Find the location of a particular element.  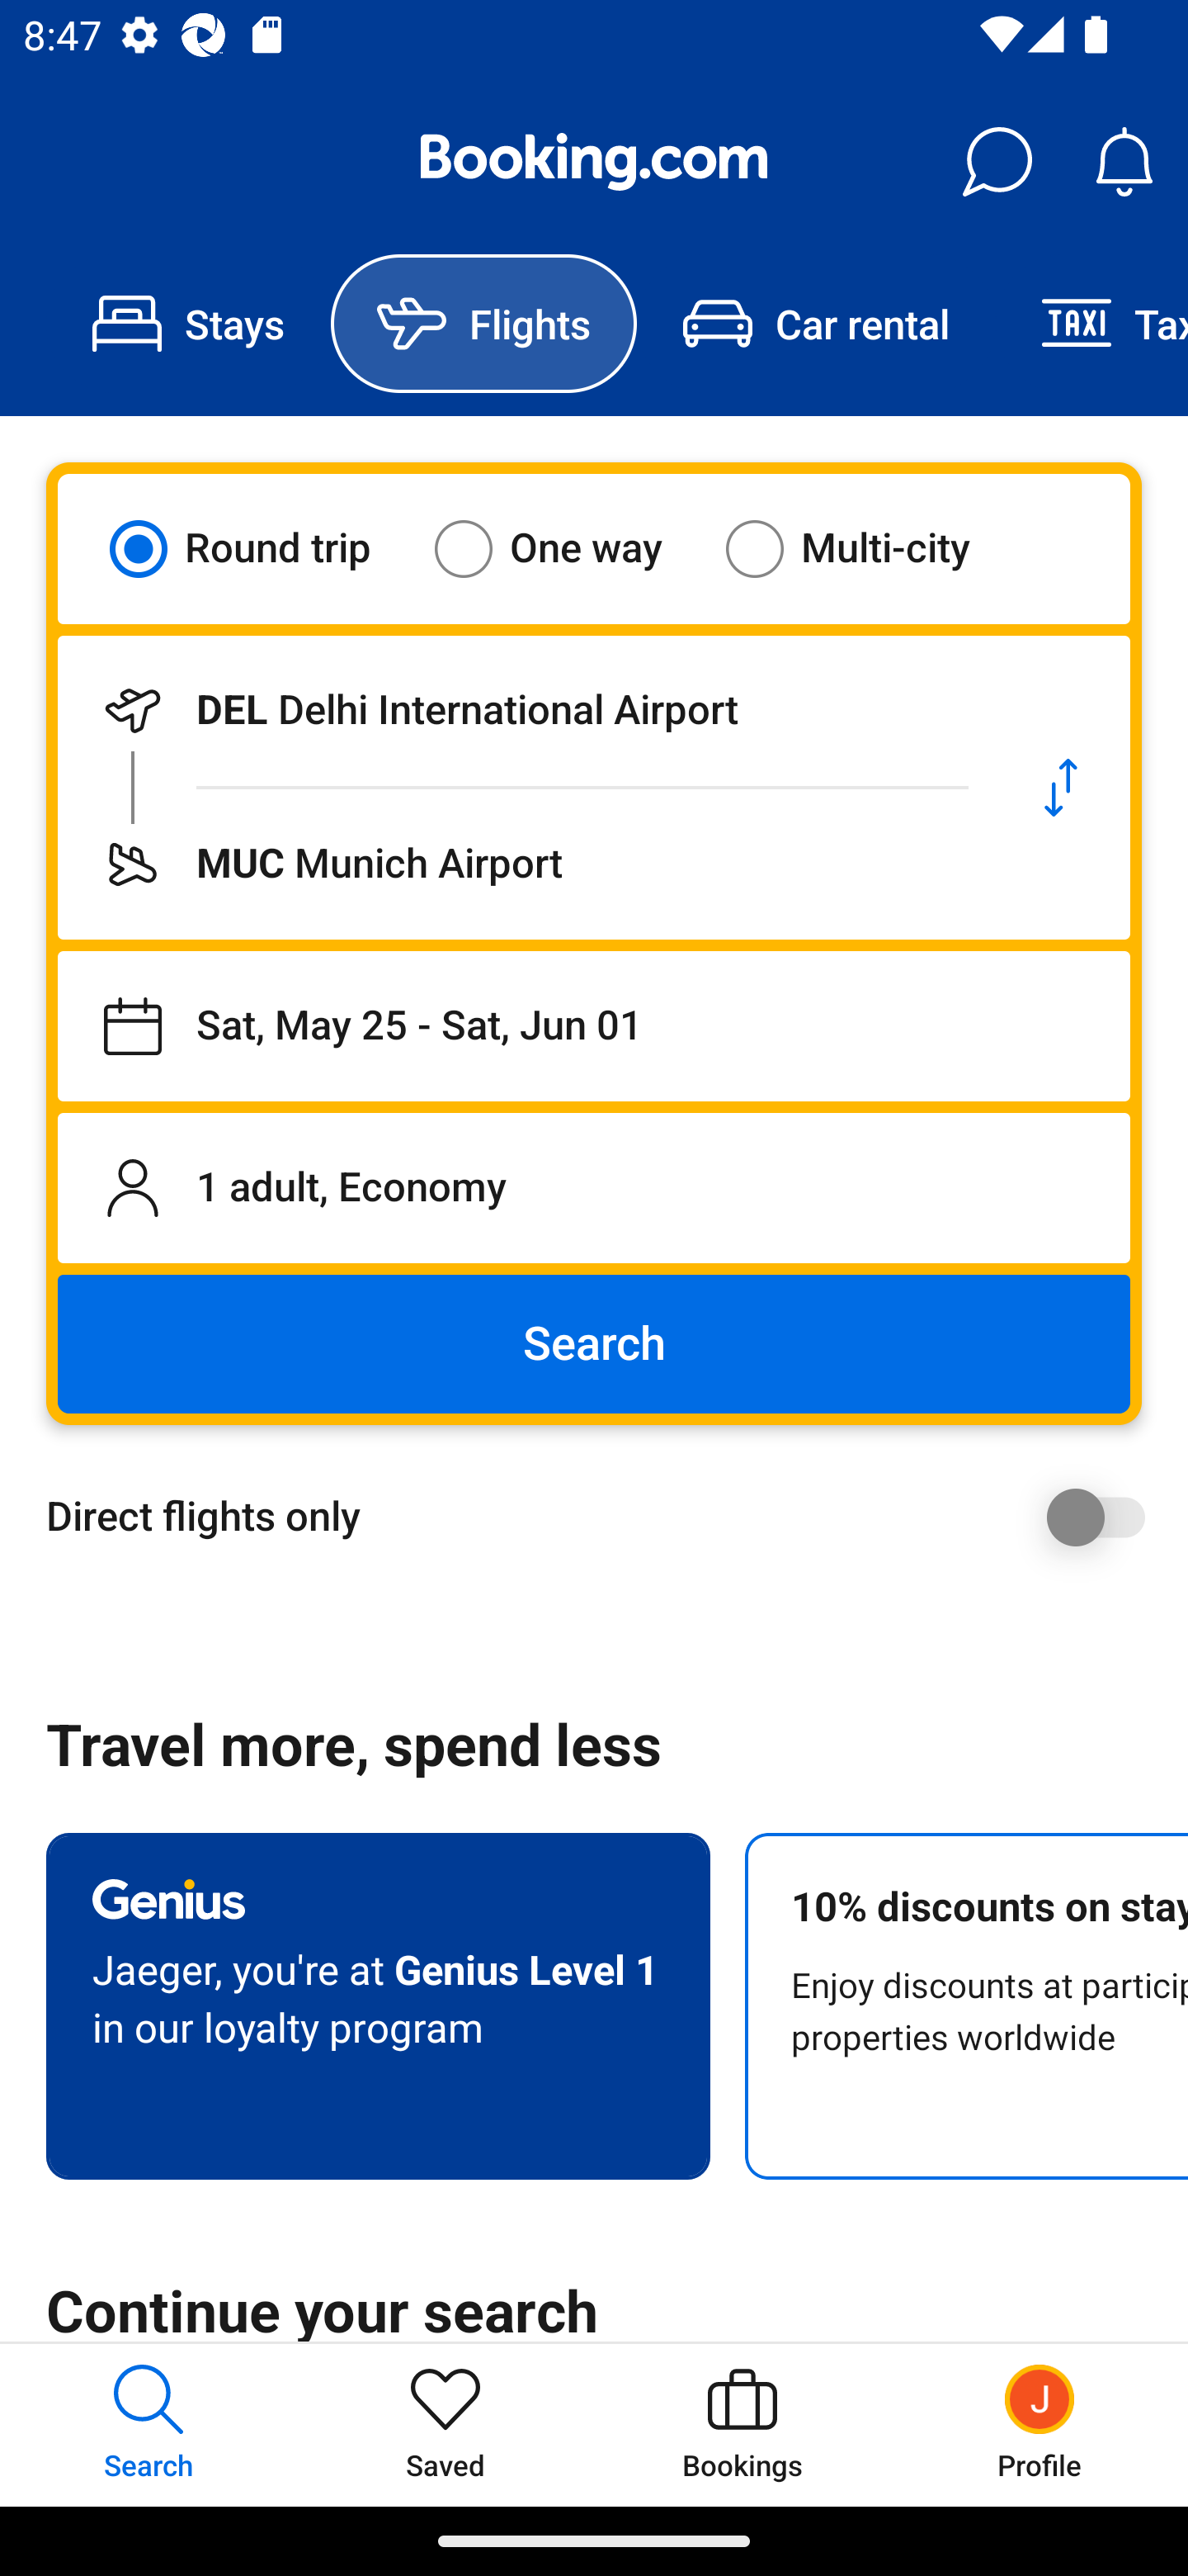

Flying to MUC Munich Airport is located at coordinates (525, 864).